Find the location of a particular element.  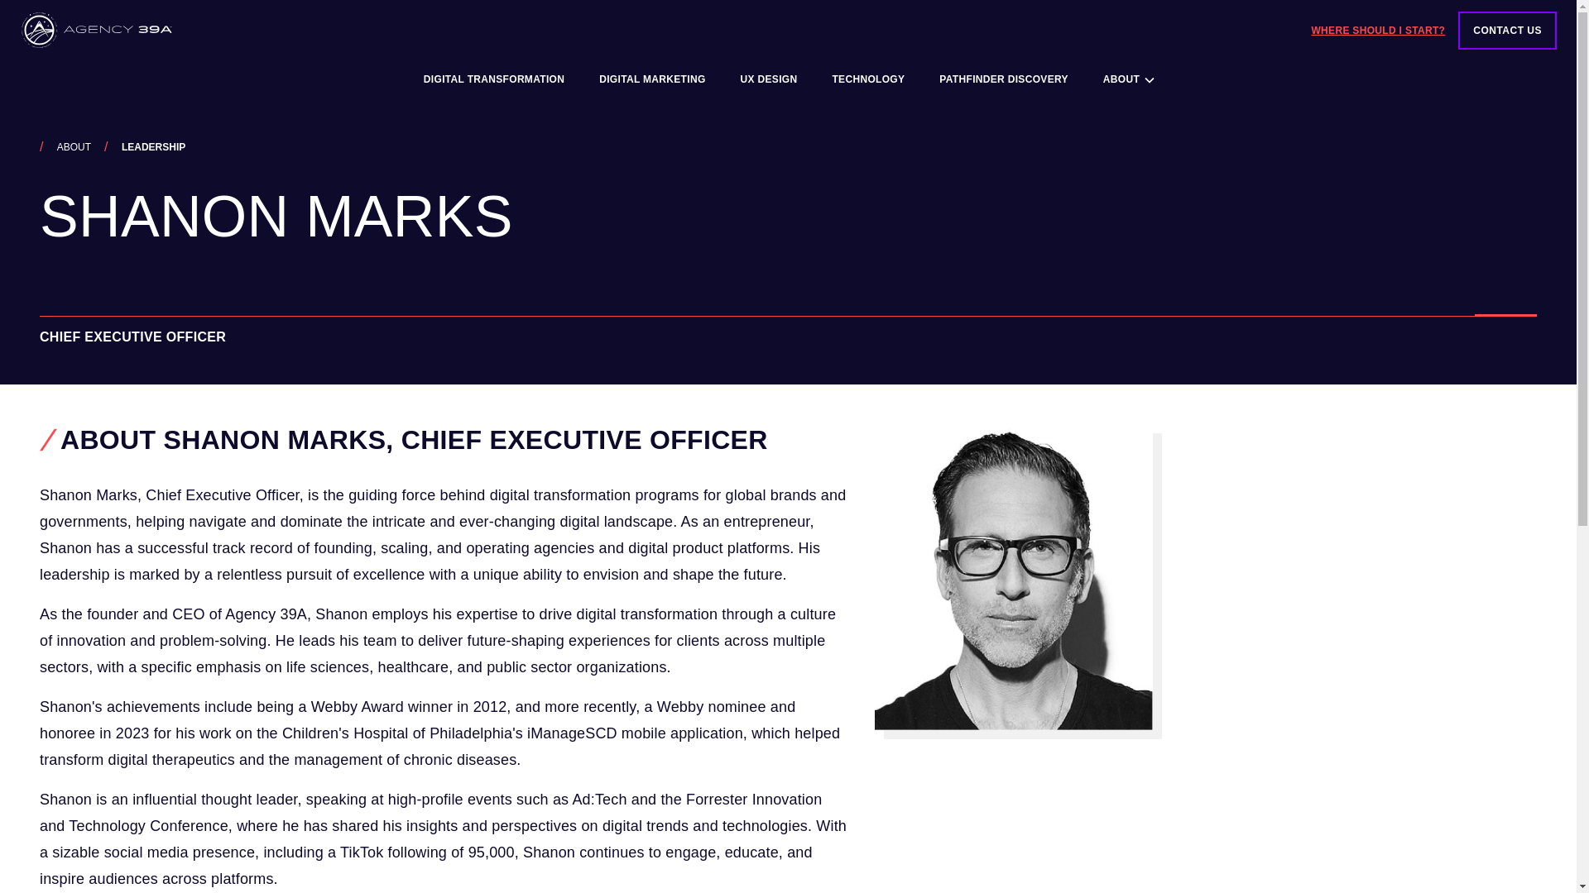

DIGITAL TRANSFORMATION is located at coordinates (493, 79).